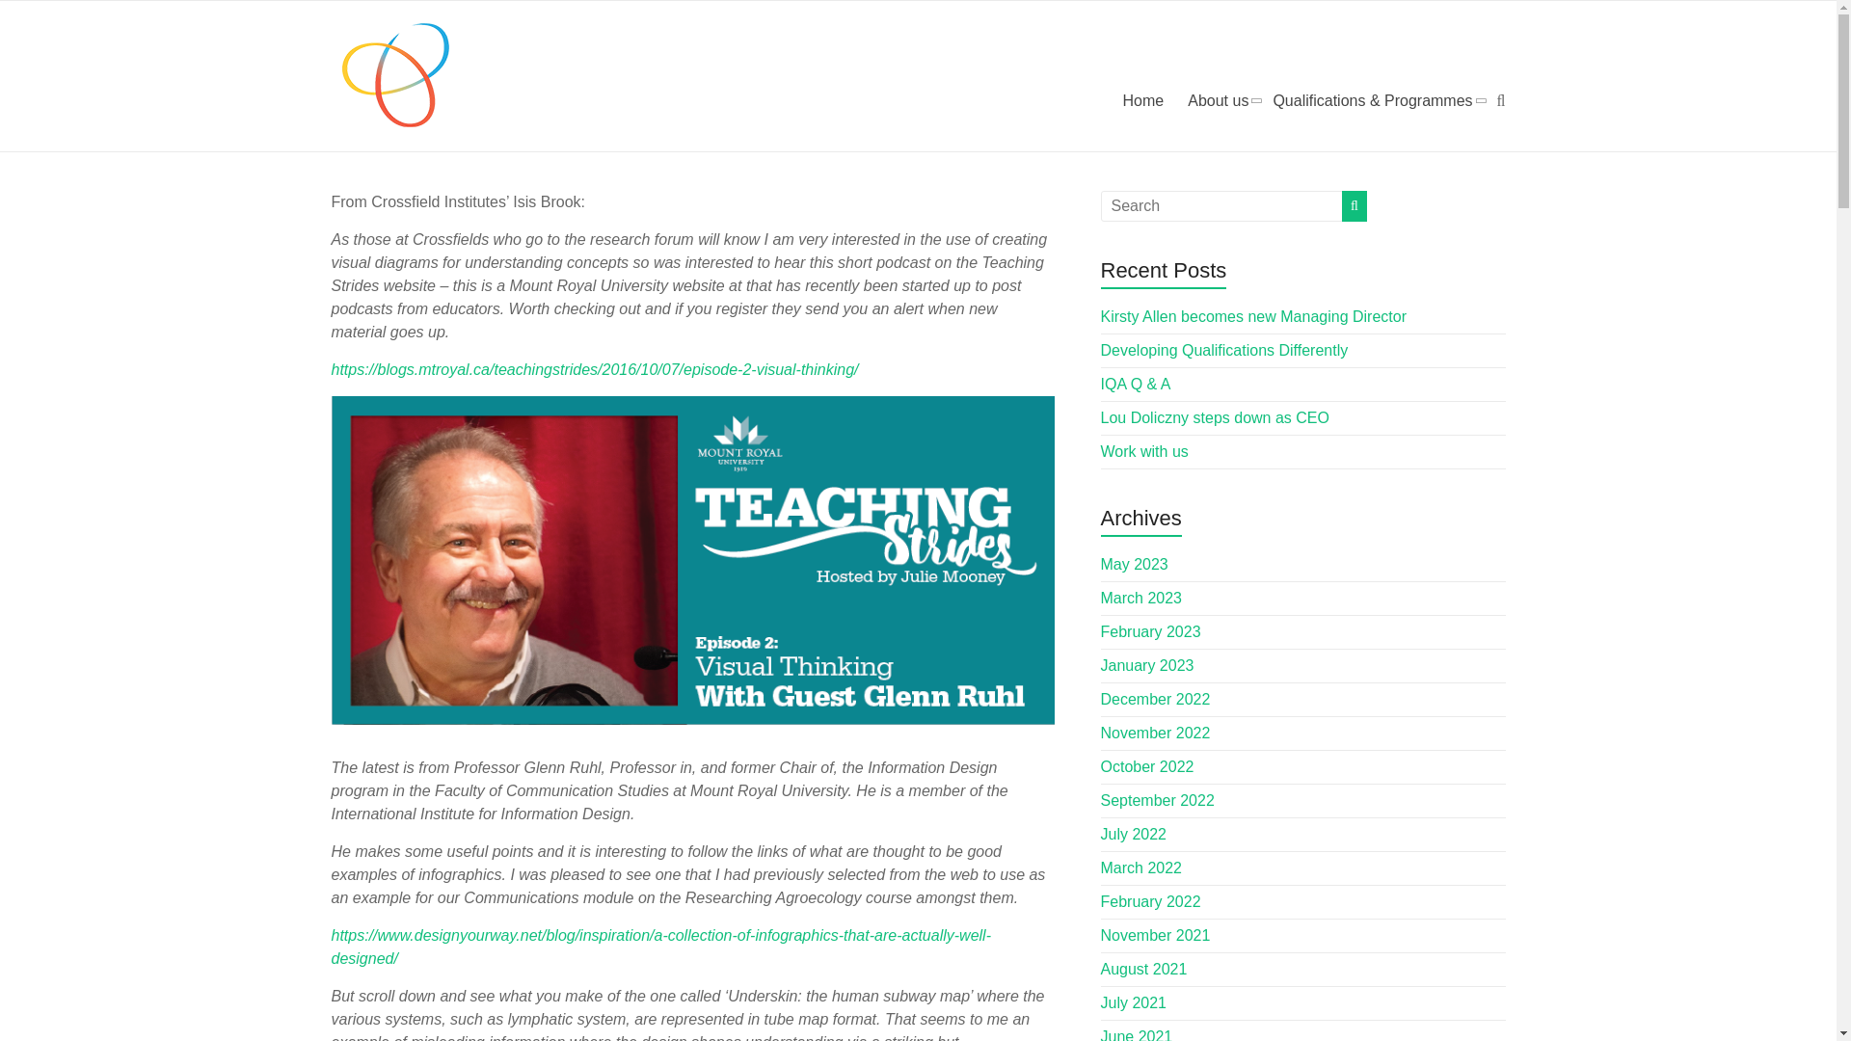 Image resolution: width=1851 pixels, height=1041 pixels. I want to click on Work with us, so click(1144, 451).